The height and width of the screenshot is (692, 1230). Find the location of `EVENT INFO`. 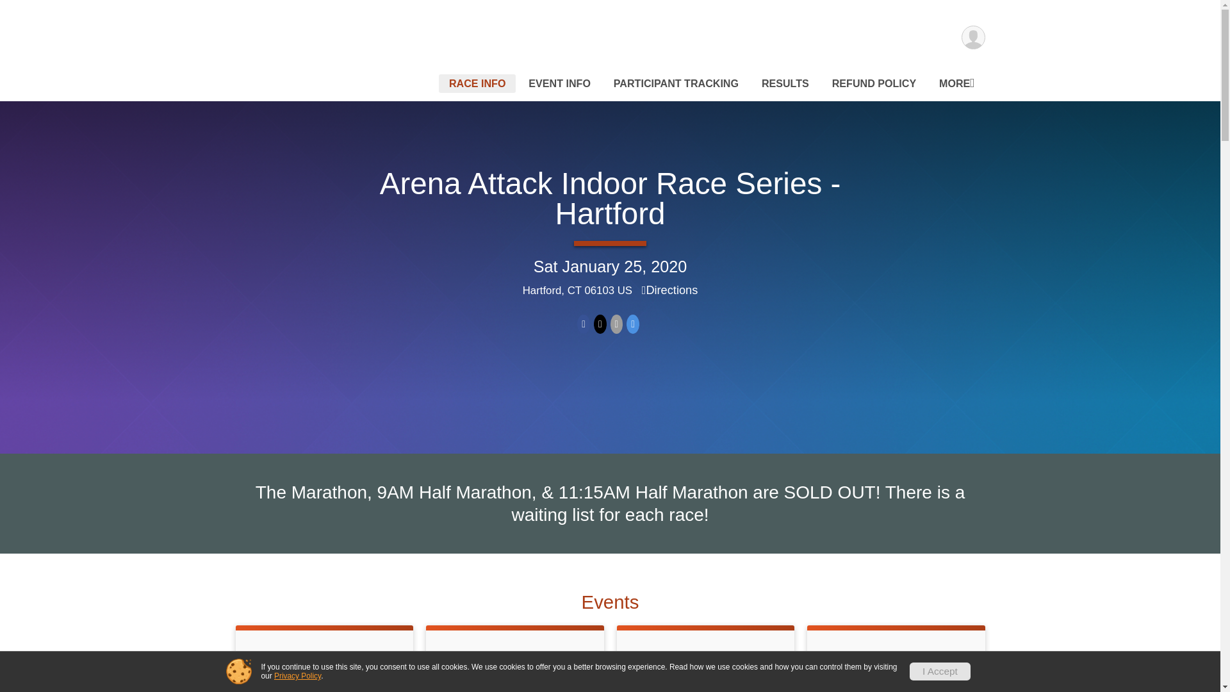

EVENT INFO is located at coordinates (559, 83).